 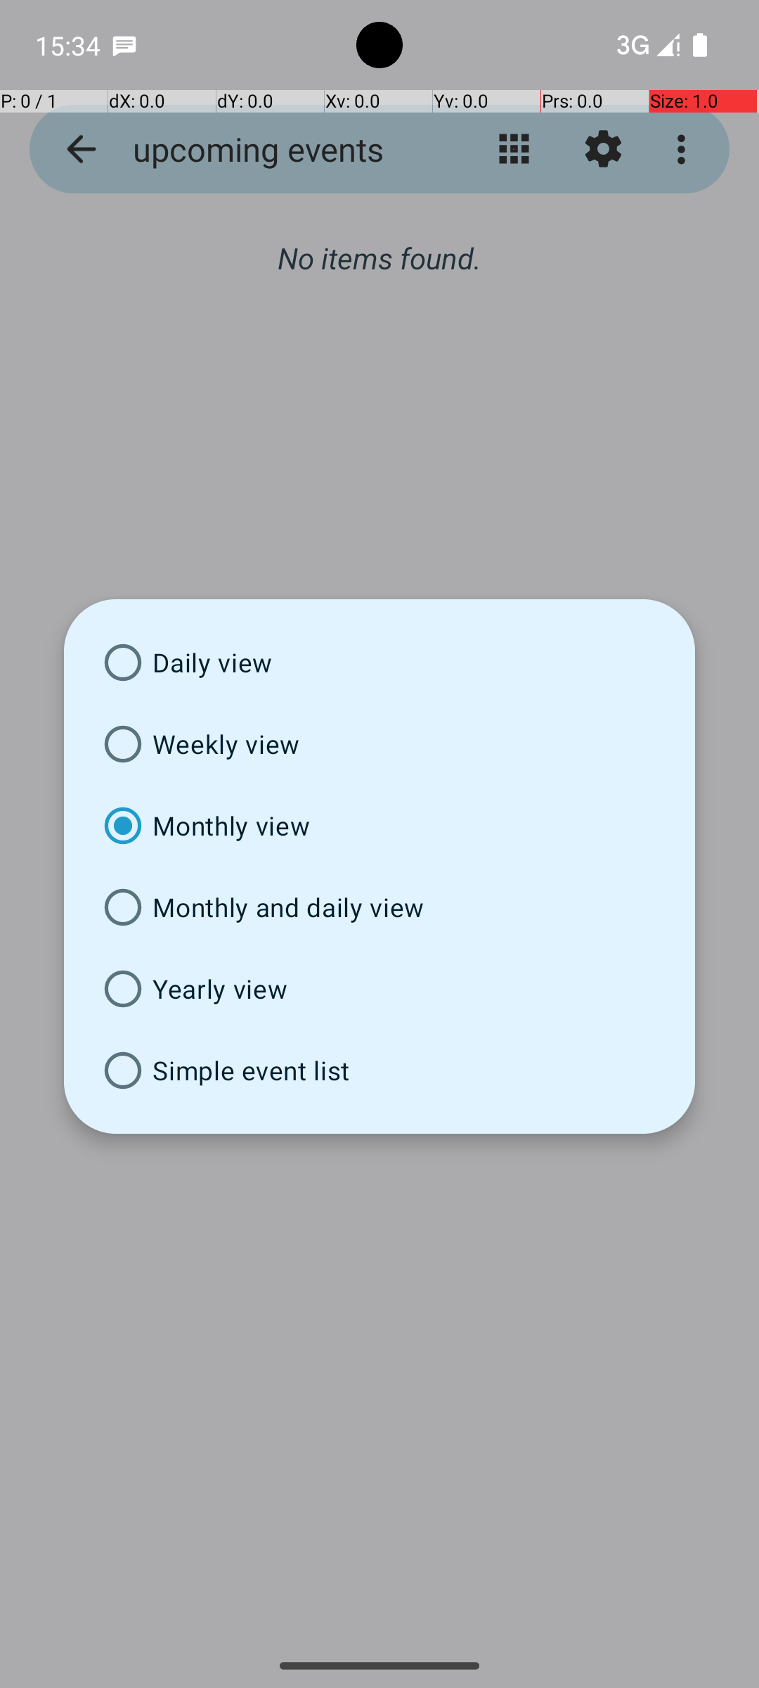 What do you see at coordinates (379, 826) in the screenshot?
I see `Monthly view` at bounding box center [379, 826].